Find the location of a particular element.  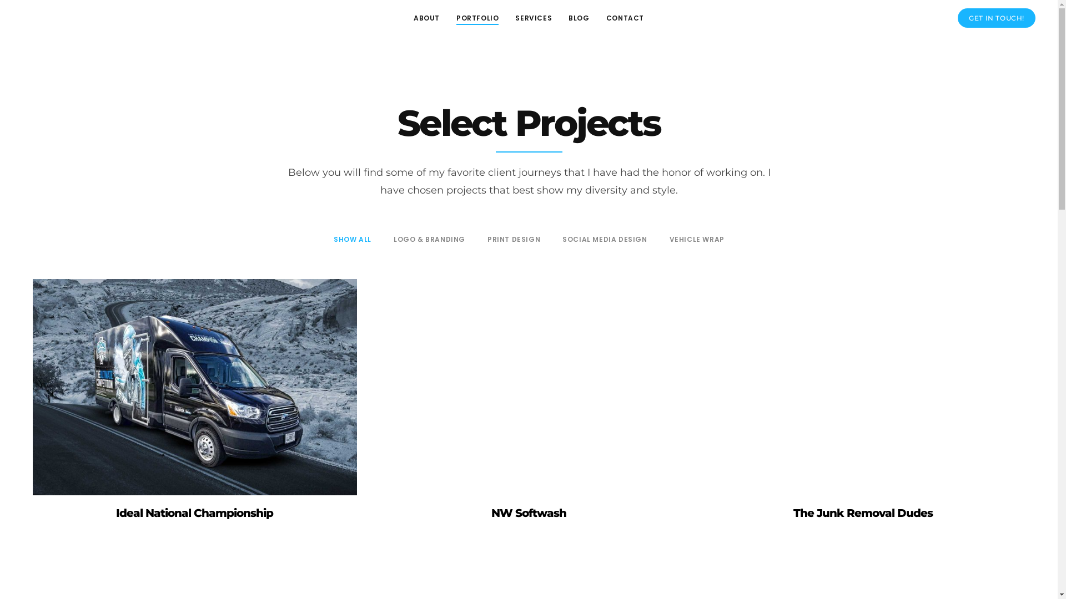

SERVICES is located at coordinates (534, 18).